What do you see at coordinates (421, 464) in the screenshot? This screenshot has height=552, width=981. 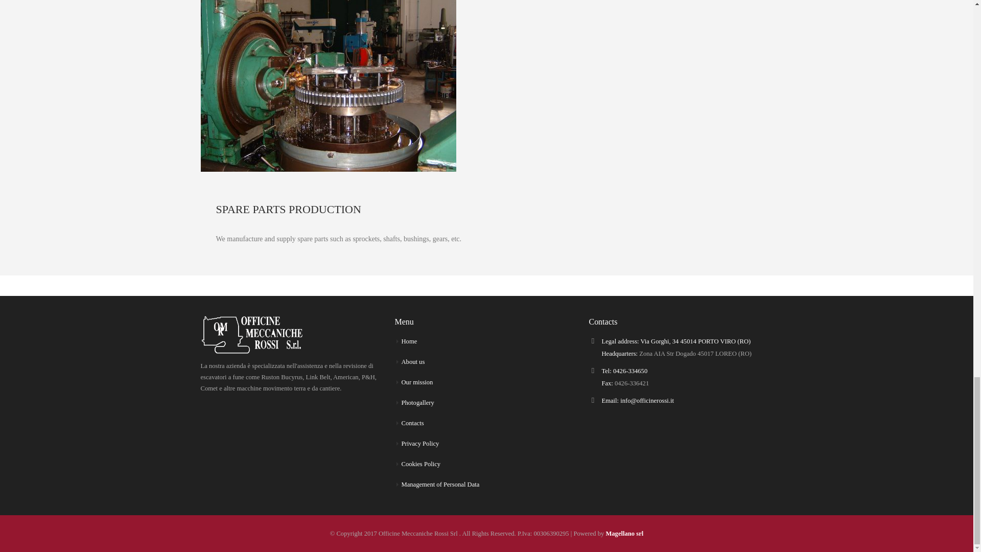 I see `Cookies Policy` at bounding box center [421, 464].